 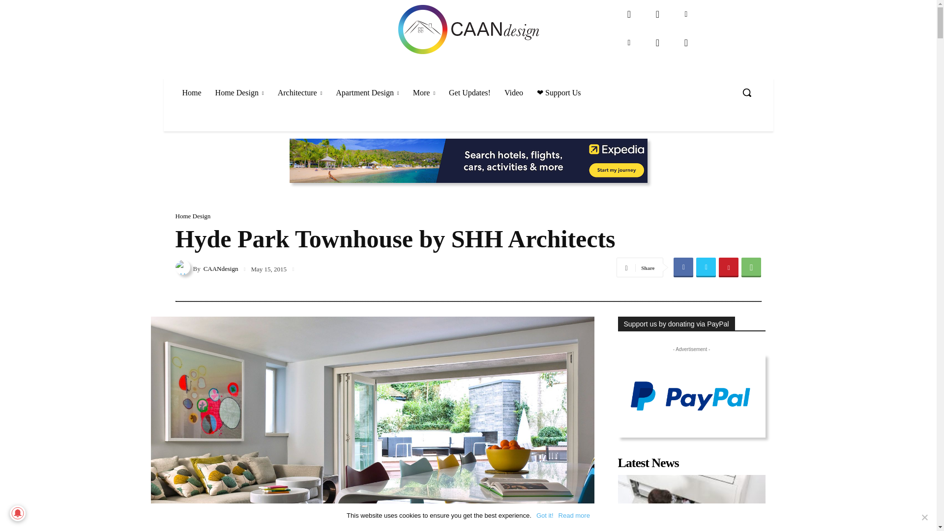 What do you see at coordinates (191, 92) in the screenshot?
I see `Home` at bounding box center [191, 92].